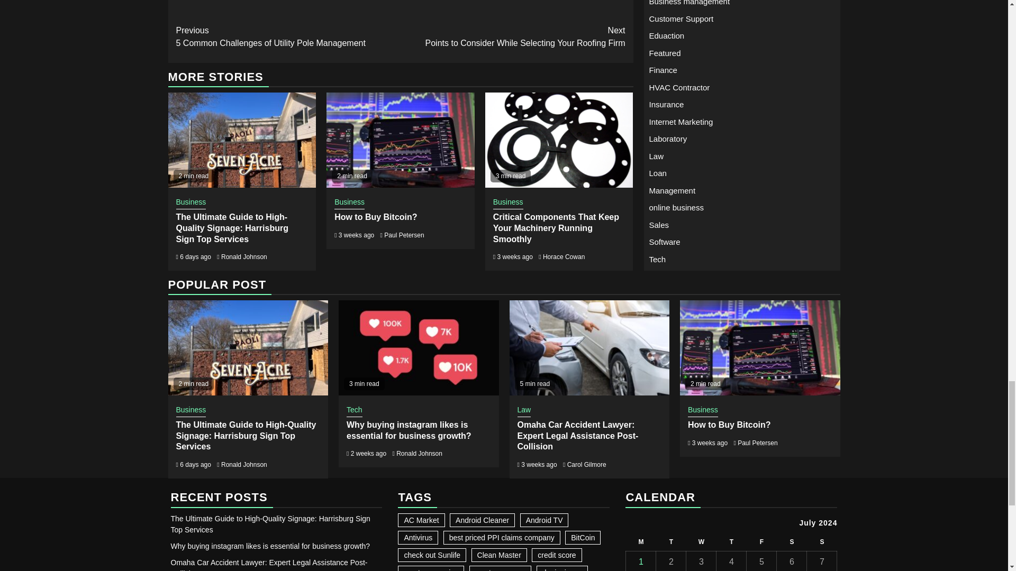  I want to click on Business, so click(190, 203).